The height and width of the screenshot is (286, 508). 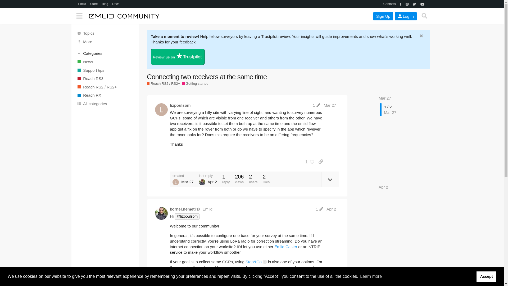 I want to click on Docs, so click(x=116, y=4).